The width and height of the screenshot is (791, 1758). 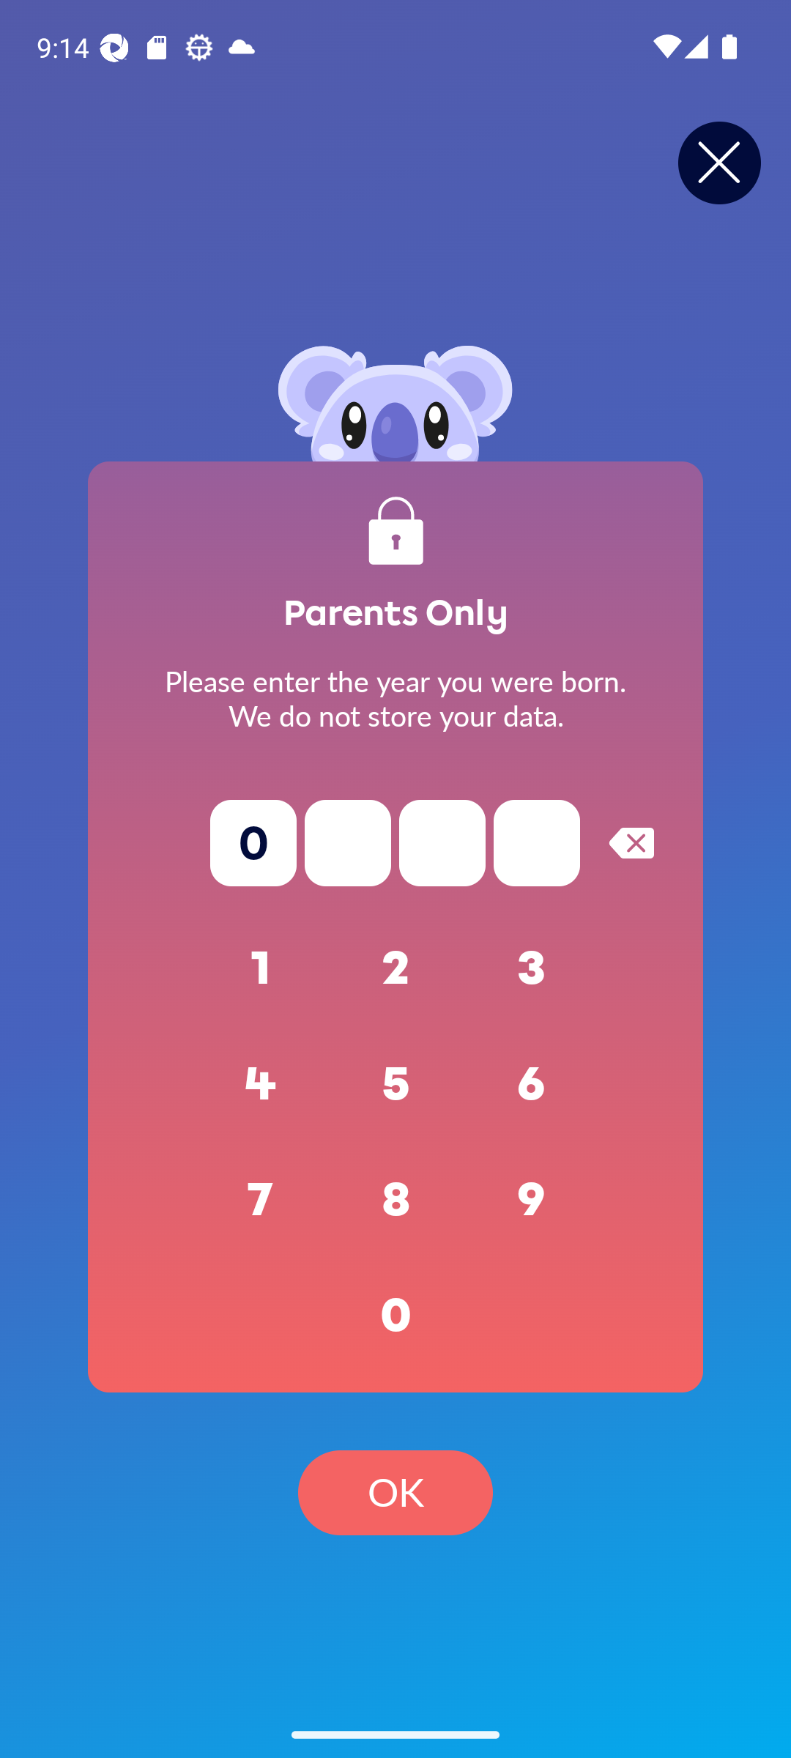 What do you see at coordinates (631, 842) in the screenshot?
I see `Delete` at bounding box center [631, 842].